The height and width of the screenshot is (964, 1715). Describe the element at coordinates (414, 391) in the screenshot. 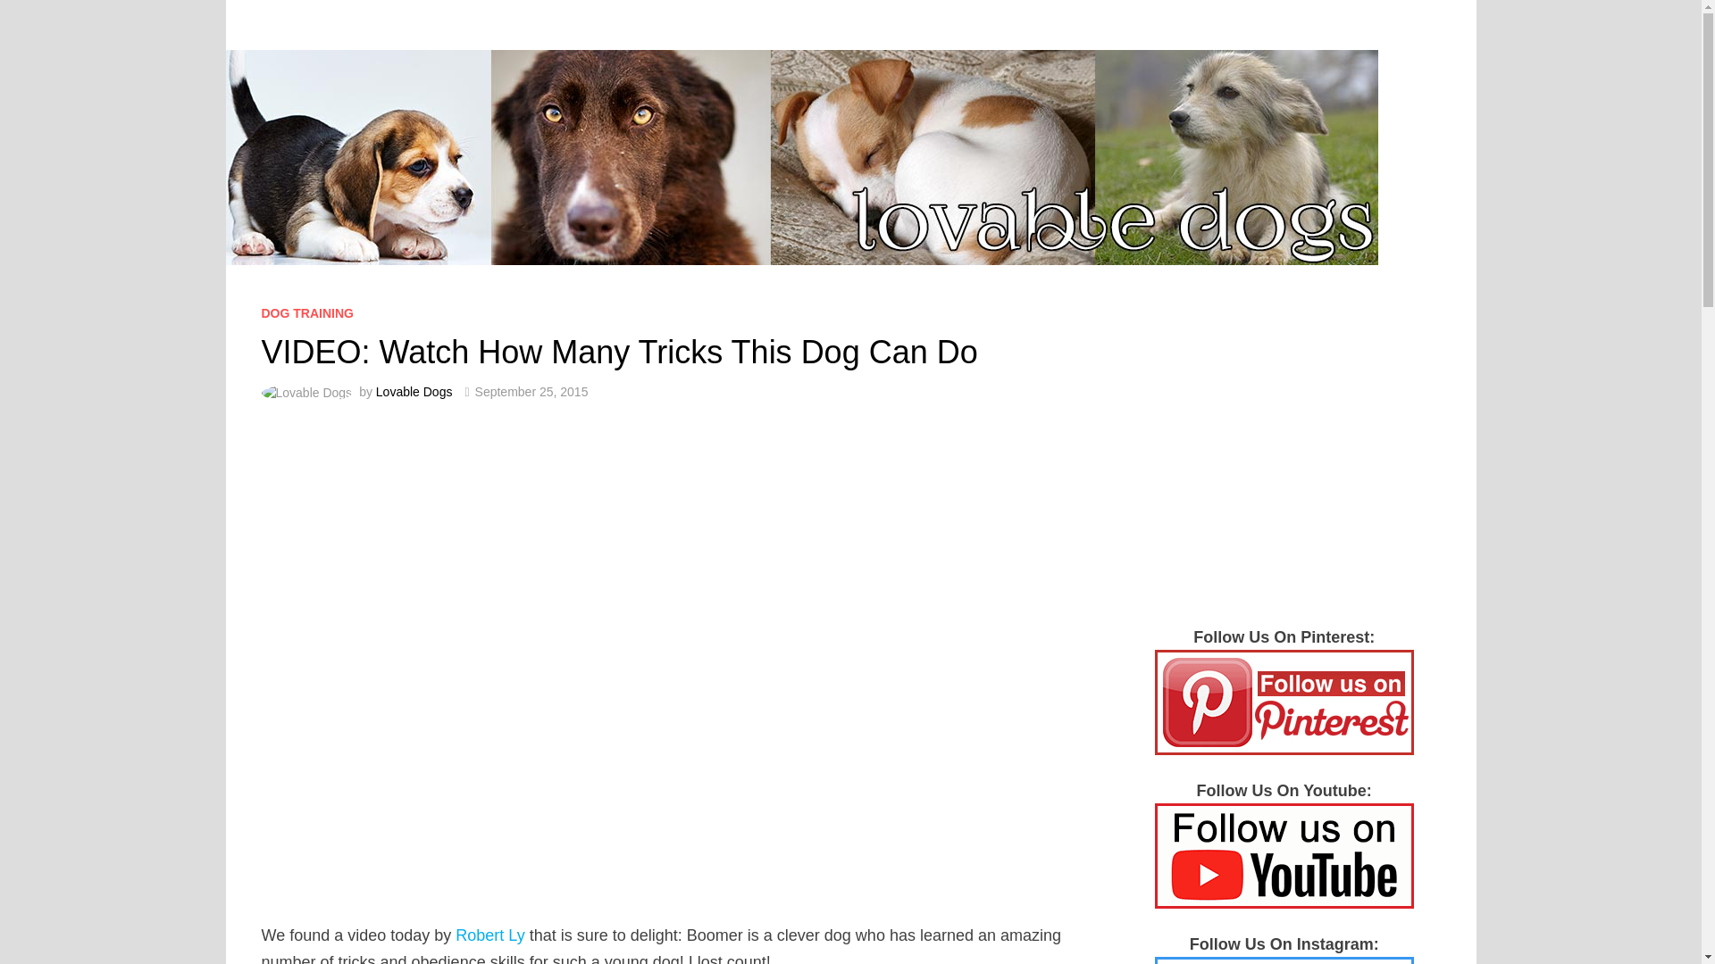

I see `Lovable Dogs` at that location.